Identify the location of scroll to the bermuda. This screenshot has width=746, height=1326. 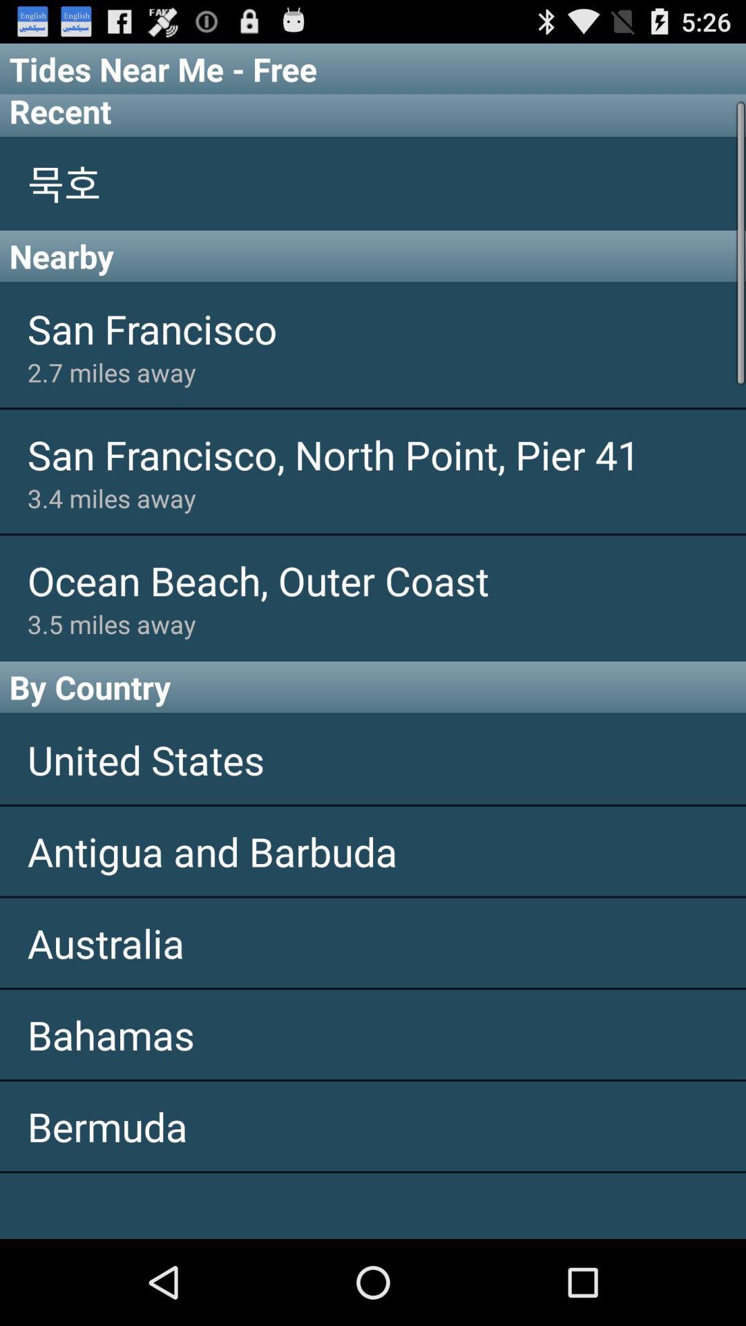
(373, 1126).